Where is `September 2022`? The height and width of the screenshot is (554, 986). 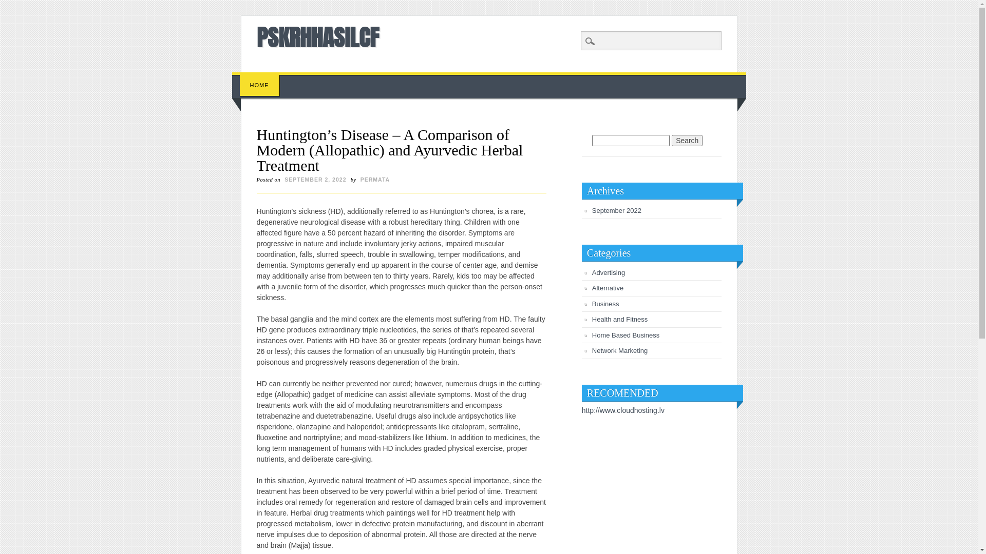 September 2022 is located at coordinates (617, 210).